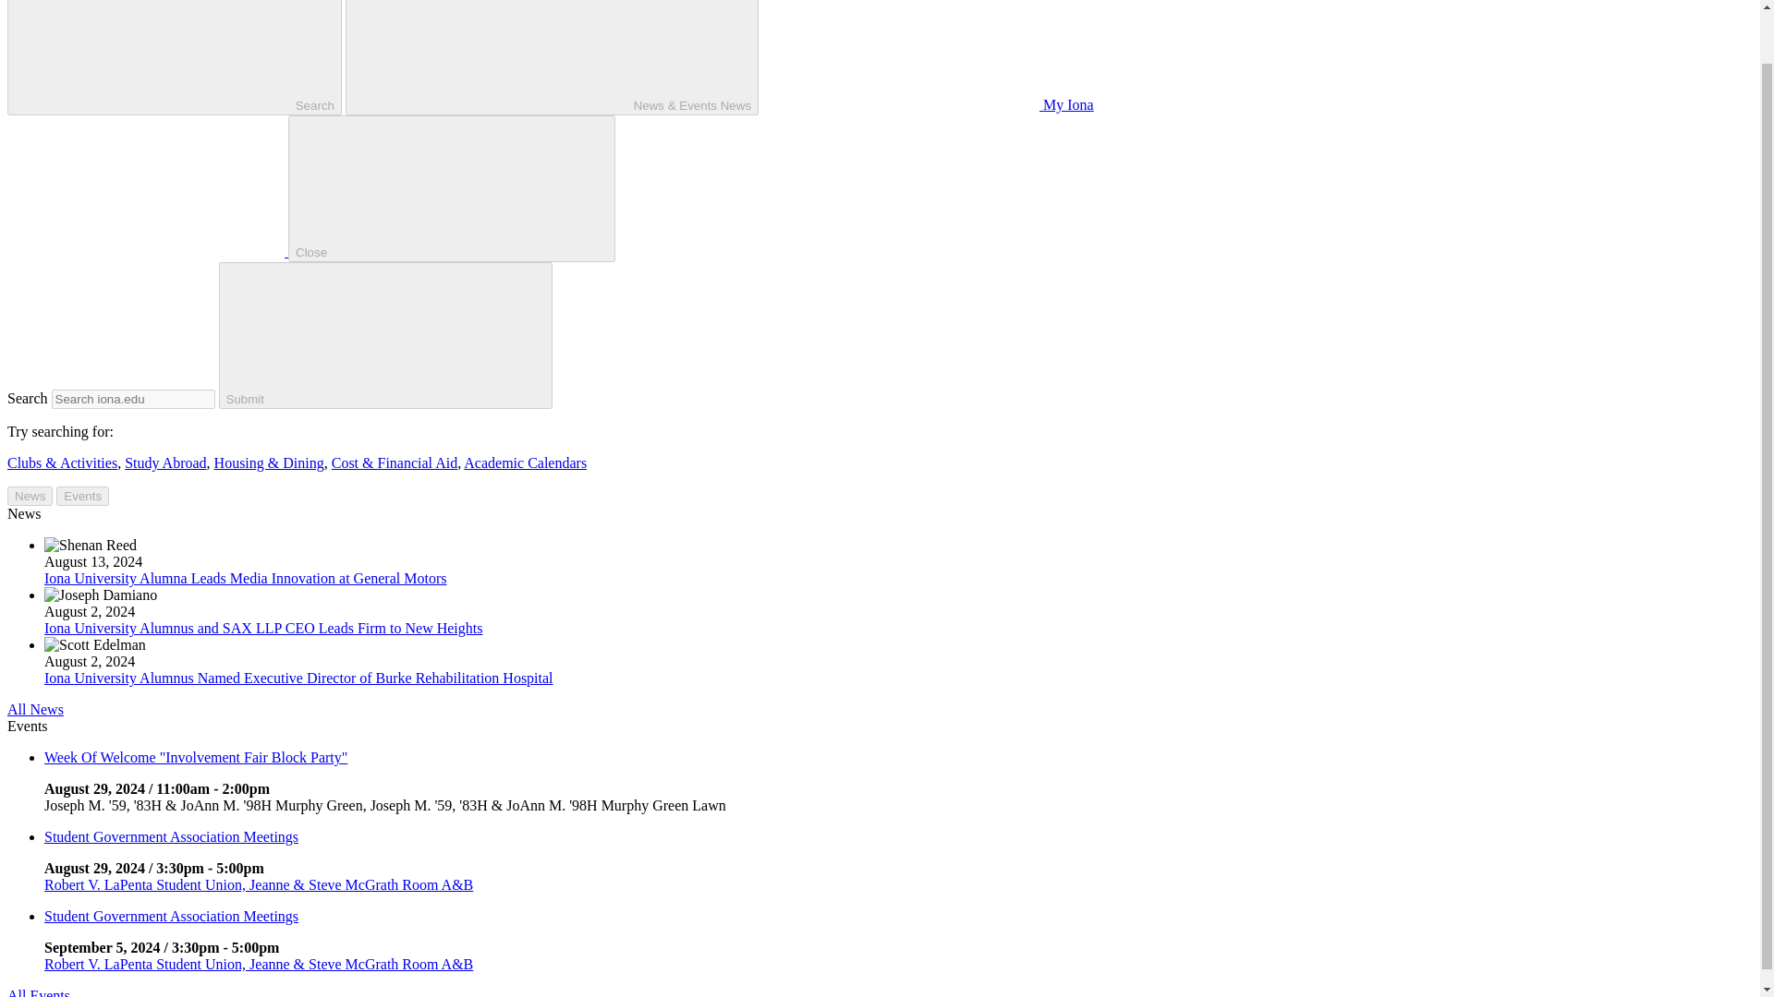  What do you see at coordinates (145, 186) in the screenshot?
I see `Iona University` at bounding box center [145, 186].